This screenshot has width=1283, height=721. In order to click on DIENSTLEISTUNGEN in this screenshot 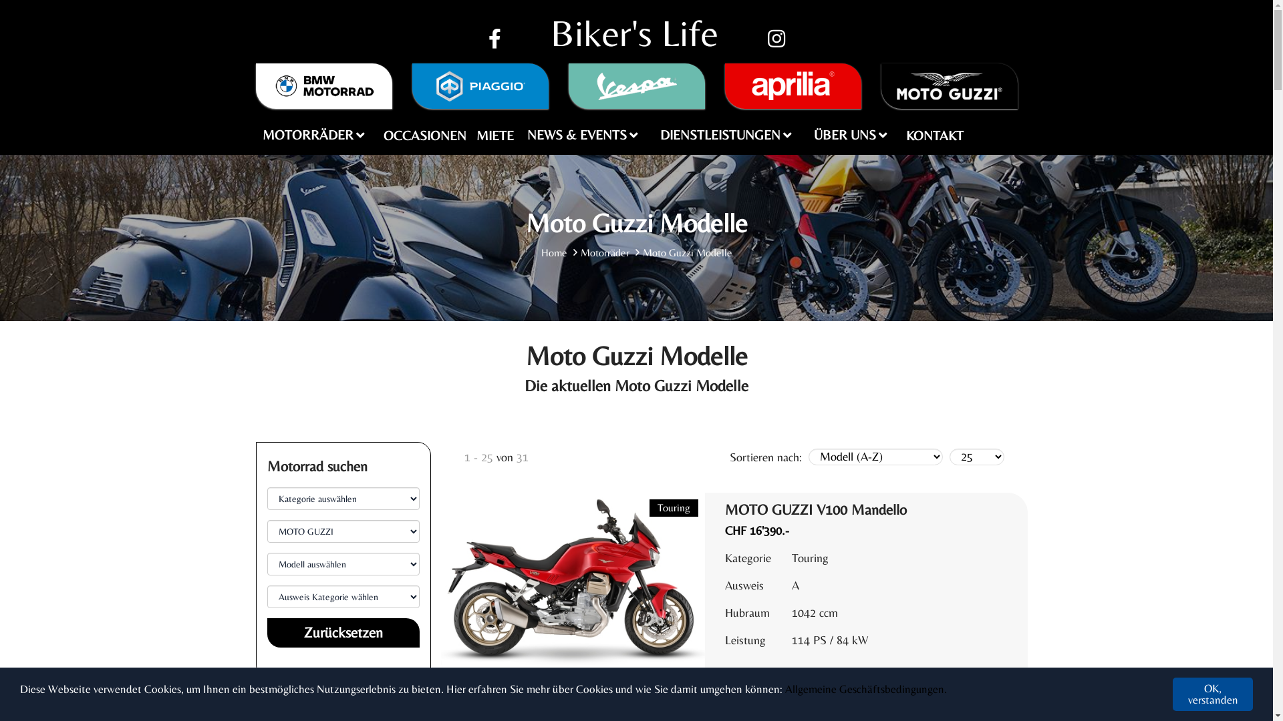, I will do `click(728, 132)`.